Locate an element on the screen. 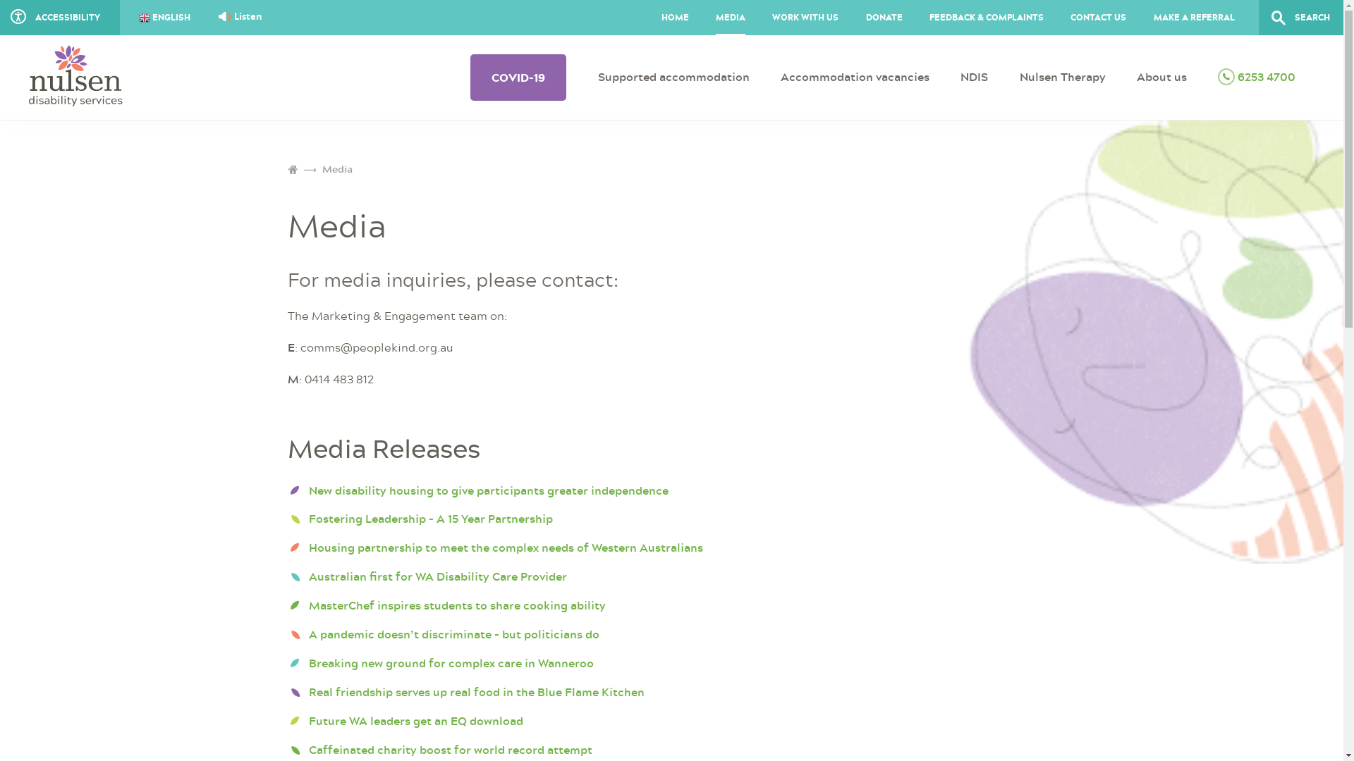 The width and height of the screenshot is (1354, 761). Nulsen Therapy is located at coordinates (1063, 78).